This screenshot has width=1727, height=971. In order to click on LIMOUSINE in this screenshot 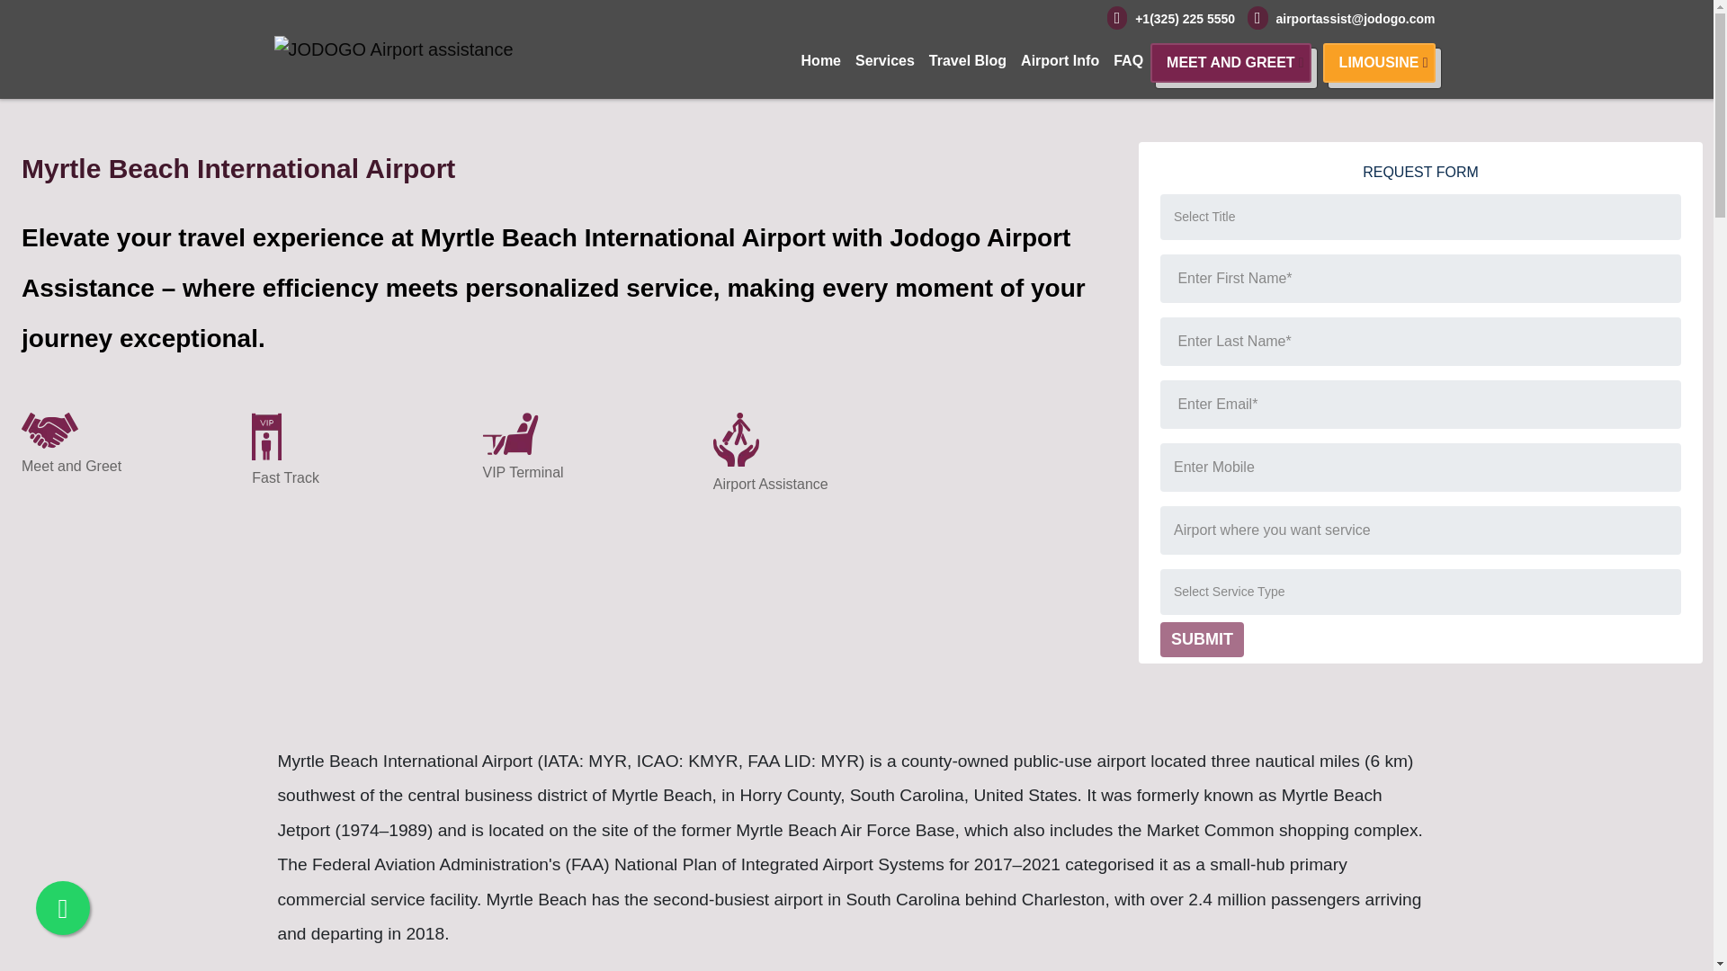, I will do `click(1378, 62)`.